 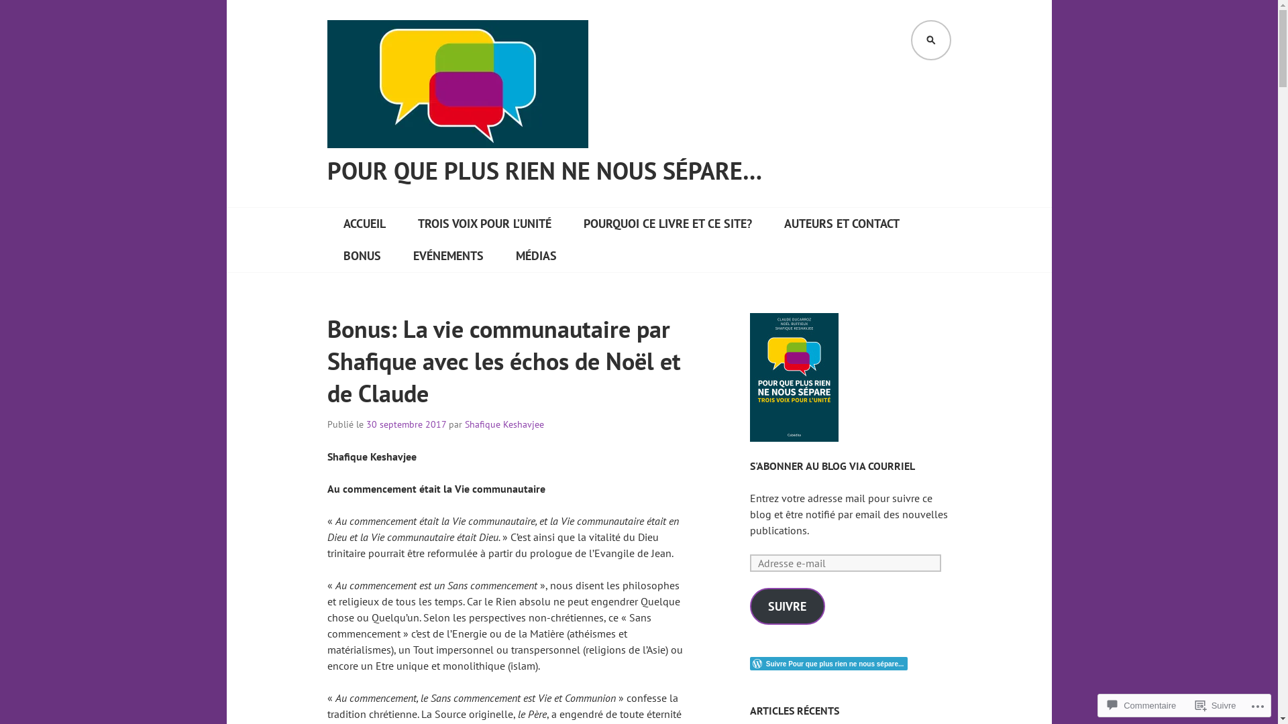 What do you see at coordinates (841, 224) in the screenshot?
I see `AUTEURS ET CONTACT` at bounding box center [841, 224].